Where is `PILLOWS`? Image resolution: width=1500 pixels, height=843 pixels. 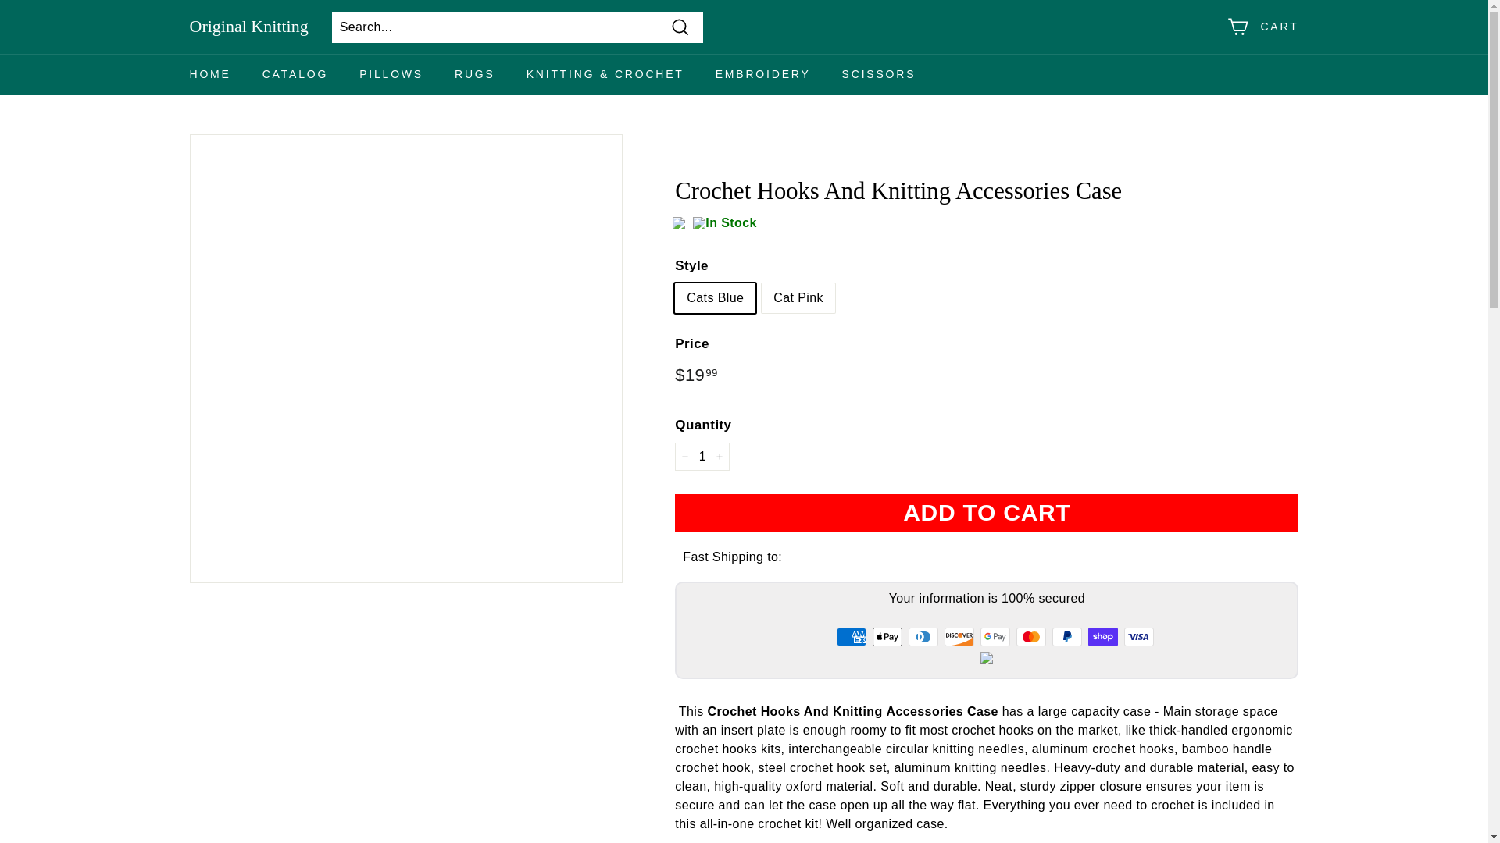 PILLOWS is located at coordinates (391, 75).